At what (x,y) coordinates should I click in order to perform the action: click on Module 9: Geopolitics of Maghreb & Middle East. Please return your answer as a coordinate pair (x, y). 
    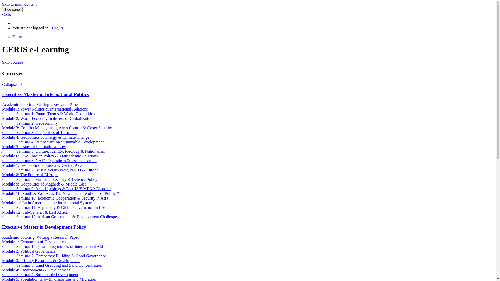
    Looking at the image, I should click on (44, 184).